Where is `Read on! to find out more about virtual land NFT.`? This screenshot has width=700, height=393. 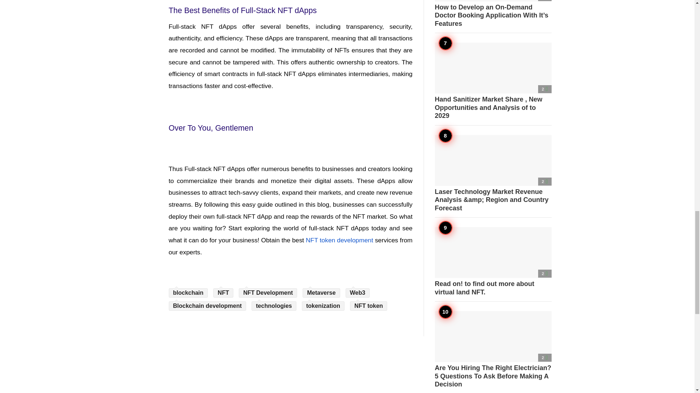
Read on! to find out more about virtual land NFT. is located at coordinates (493, 262).